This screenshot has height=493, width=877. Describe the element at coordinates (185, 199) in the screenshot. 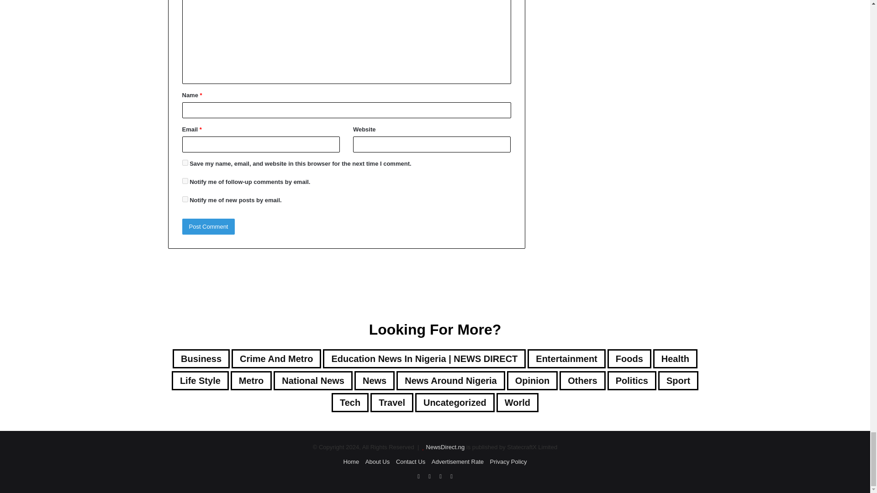

I see `subscribe` at that location.